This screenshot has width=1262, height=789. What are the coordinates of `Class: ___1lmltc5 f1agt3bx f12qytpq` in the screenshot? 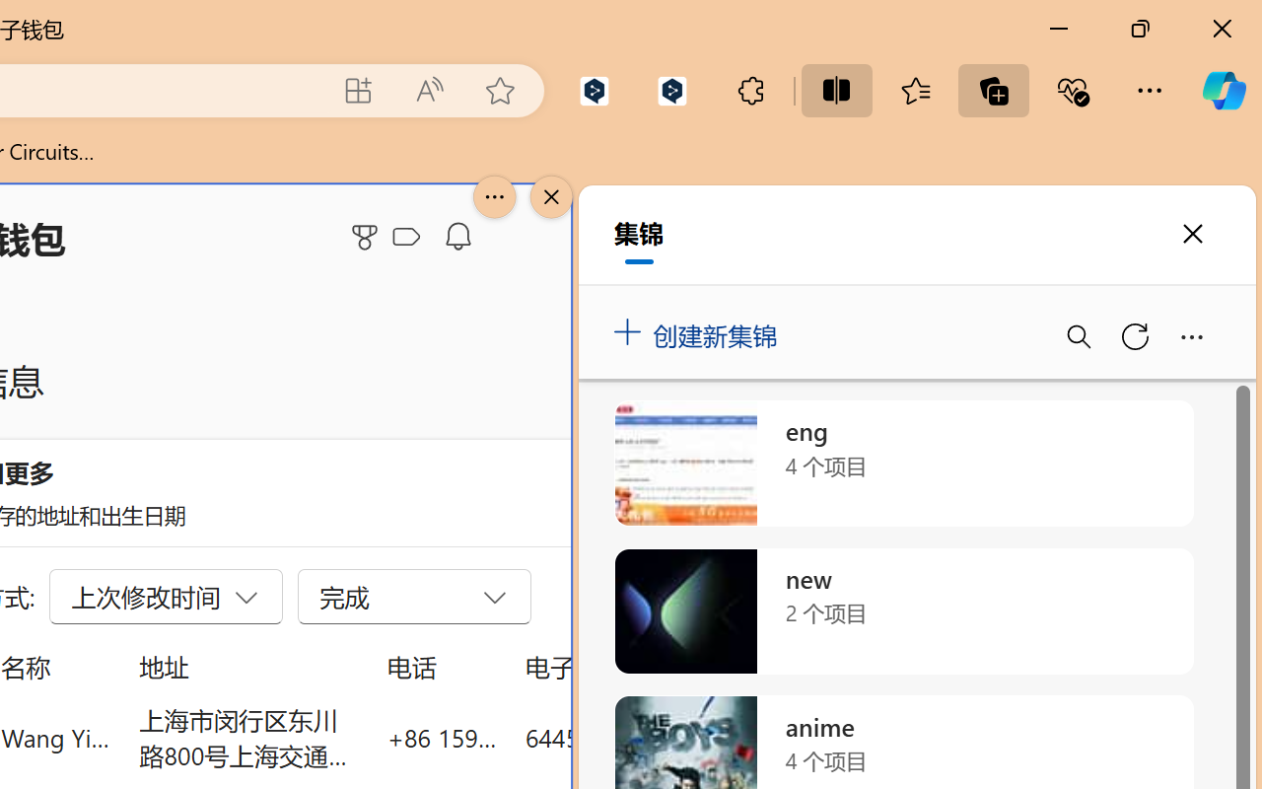 It's located at (406, 238).